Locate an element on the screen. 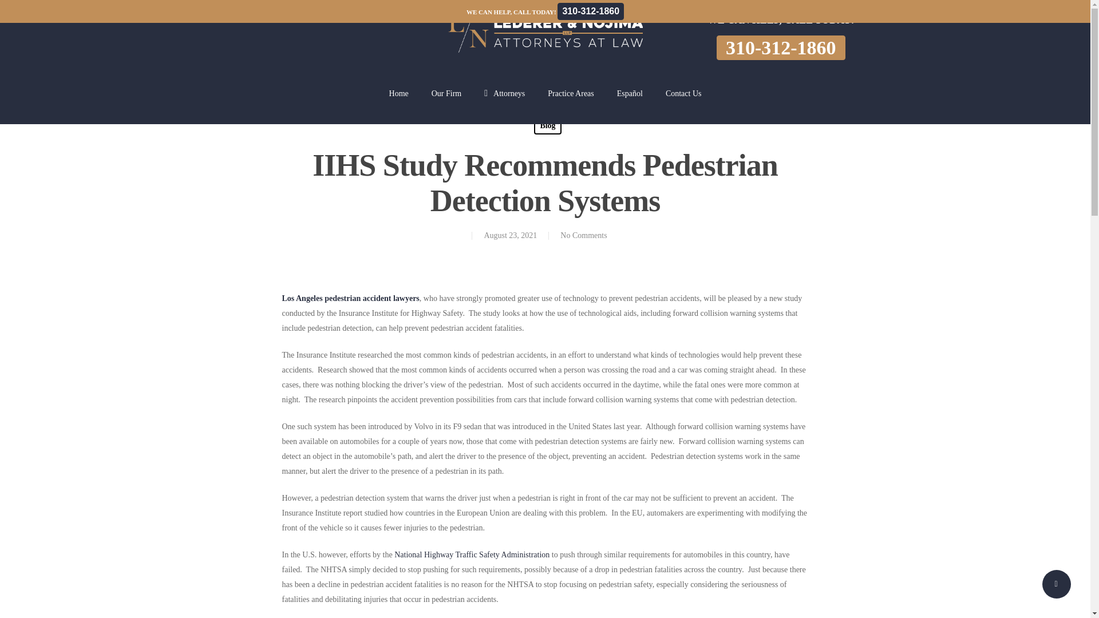 Image resolution: width=1099 pixels, height=618 pixels. Los Angeles pedestrian accident lawyers is located at coordinates (350, 299).